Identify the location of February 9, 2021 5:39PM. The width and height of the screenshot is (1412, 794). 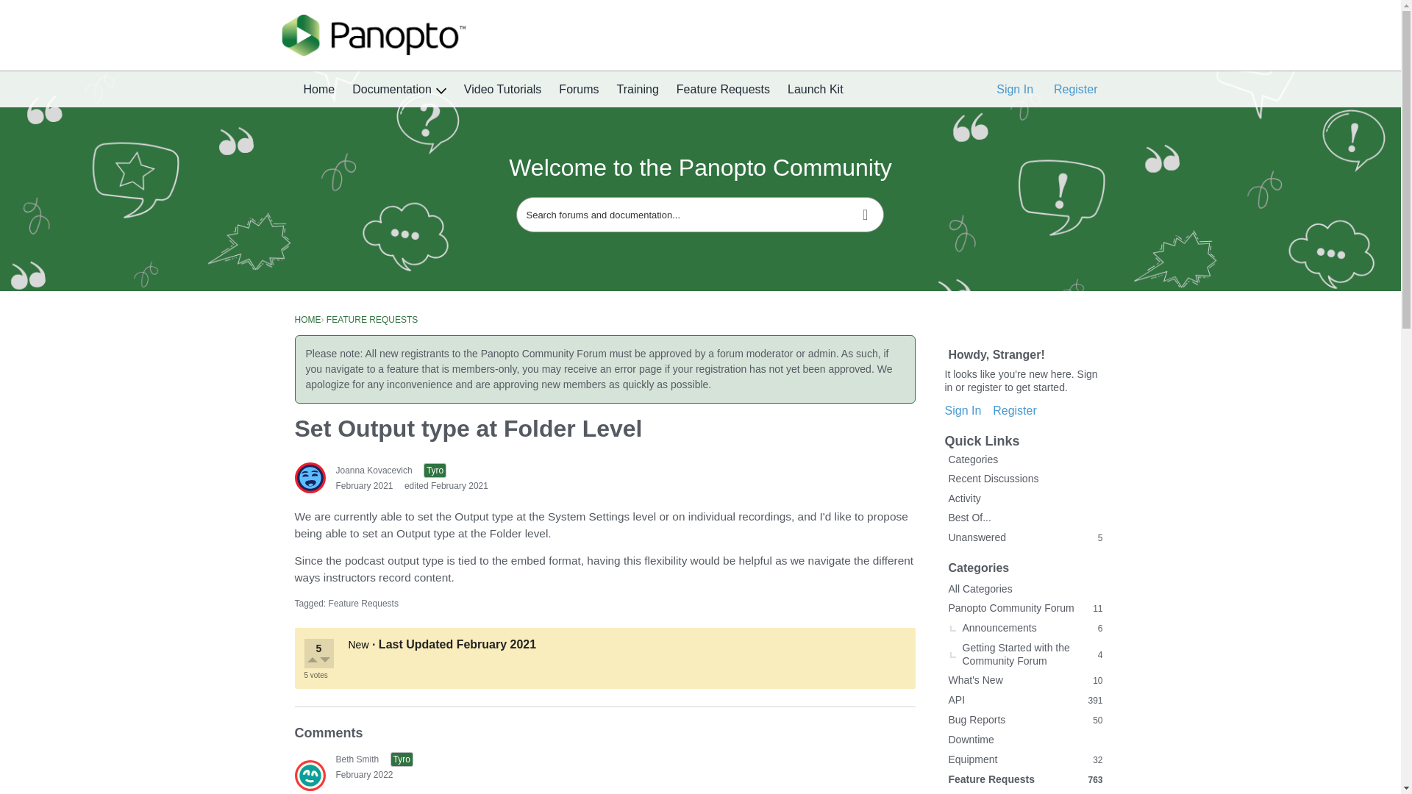
(363, 486).